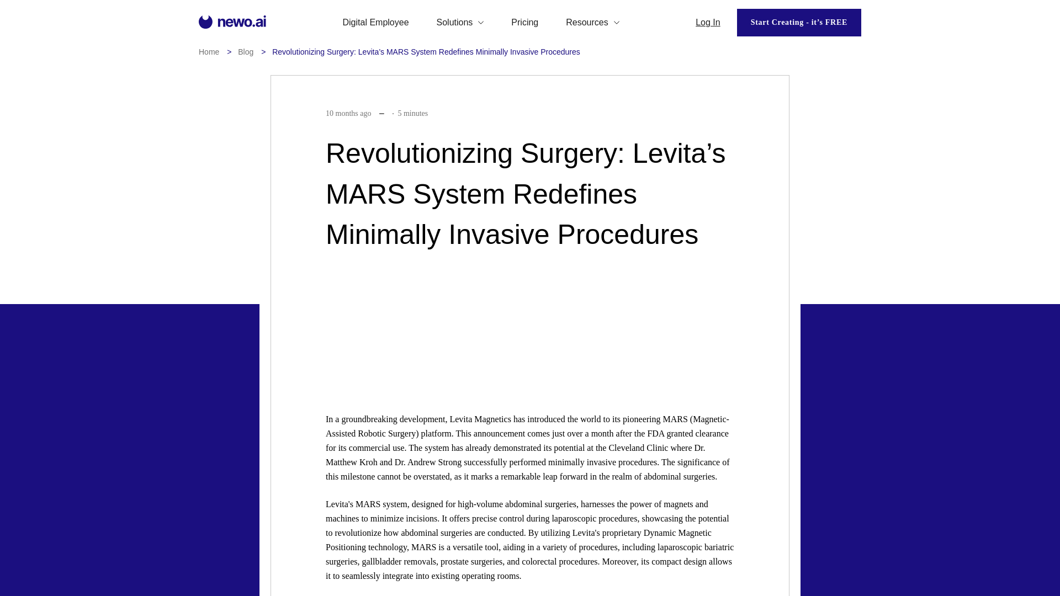  Describe the element at coordinates (209, 52) in the screenshot. I see `Home` at that location.